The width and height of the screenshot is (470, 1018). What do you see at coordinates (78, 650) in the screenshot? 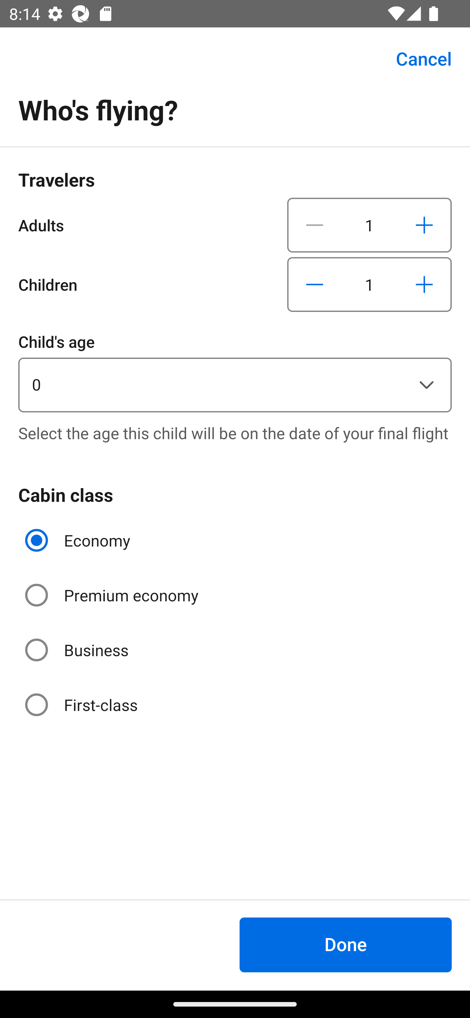
I see `Business` at bounding box center [78, 650].